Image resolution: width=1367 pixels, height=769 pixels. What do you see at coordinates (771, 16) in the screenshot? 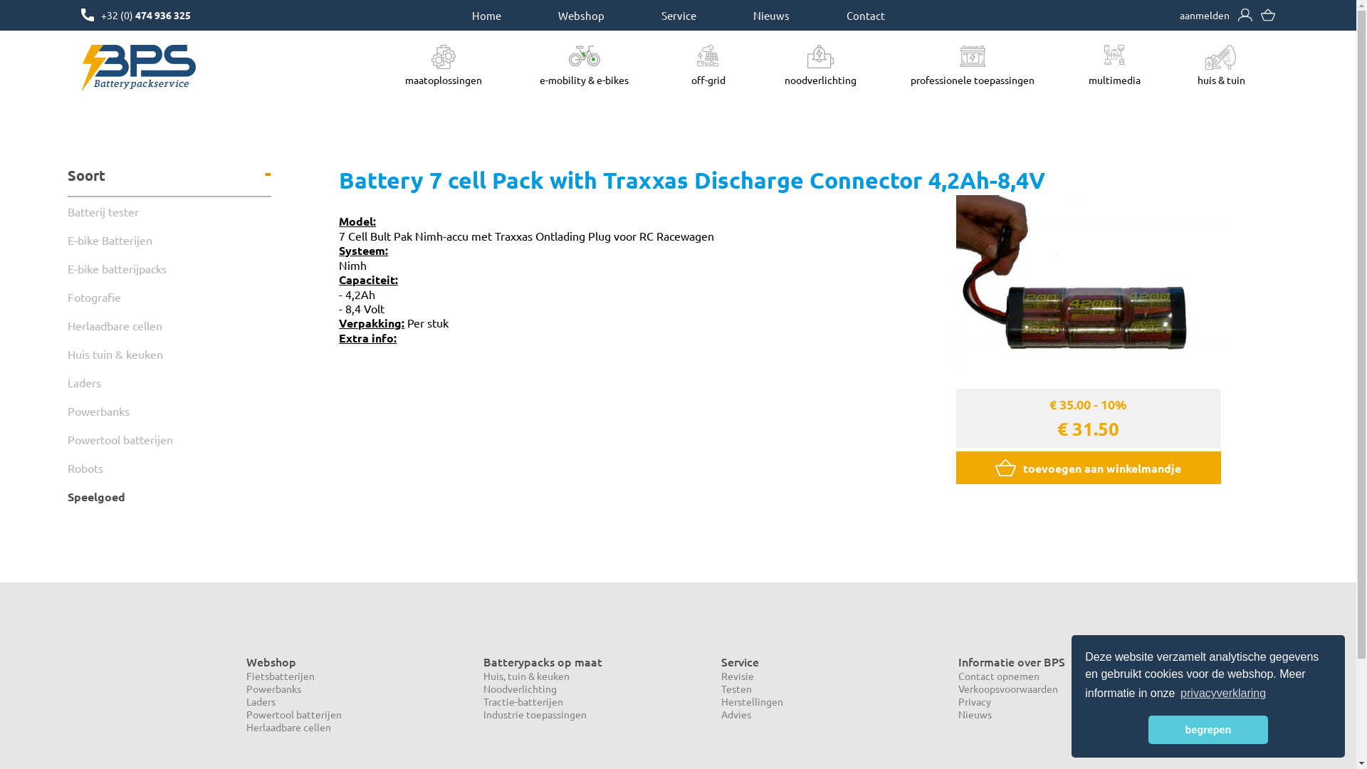
I see `Nieuws` at bounding box center [771, 16].